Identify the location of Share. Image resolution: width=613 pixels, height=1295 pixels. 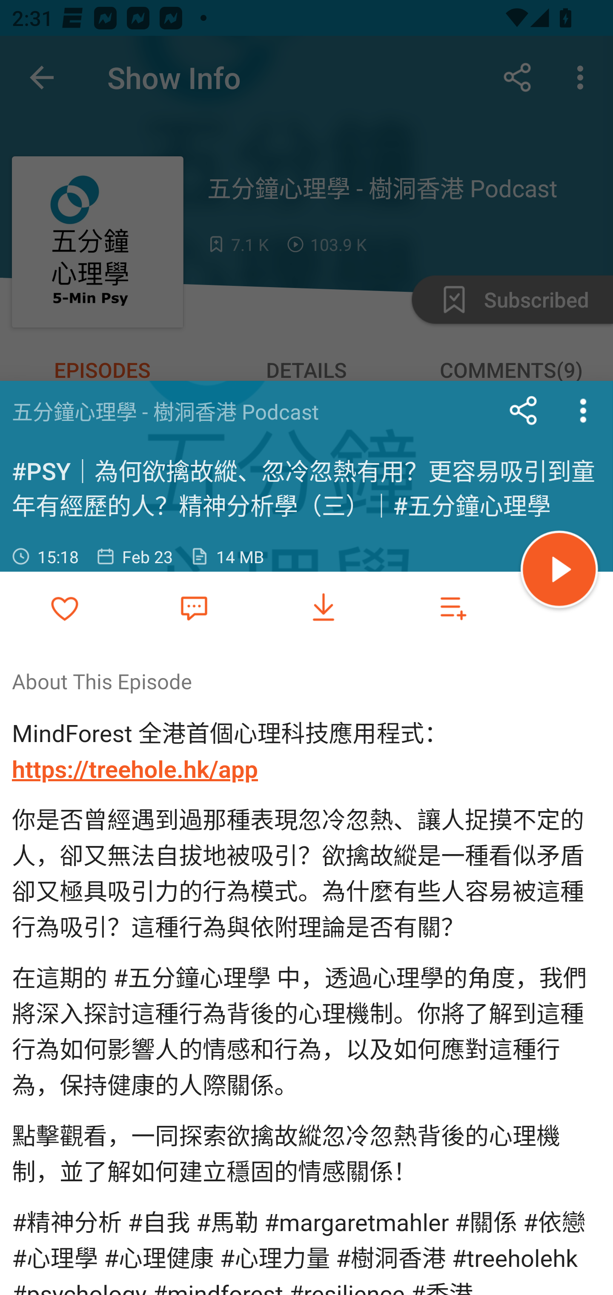
(524, 410).